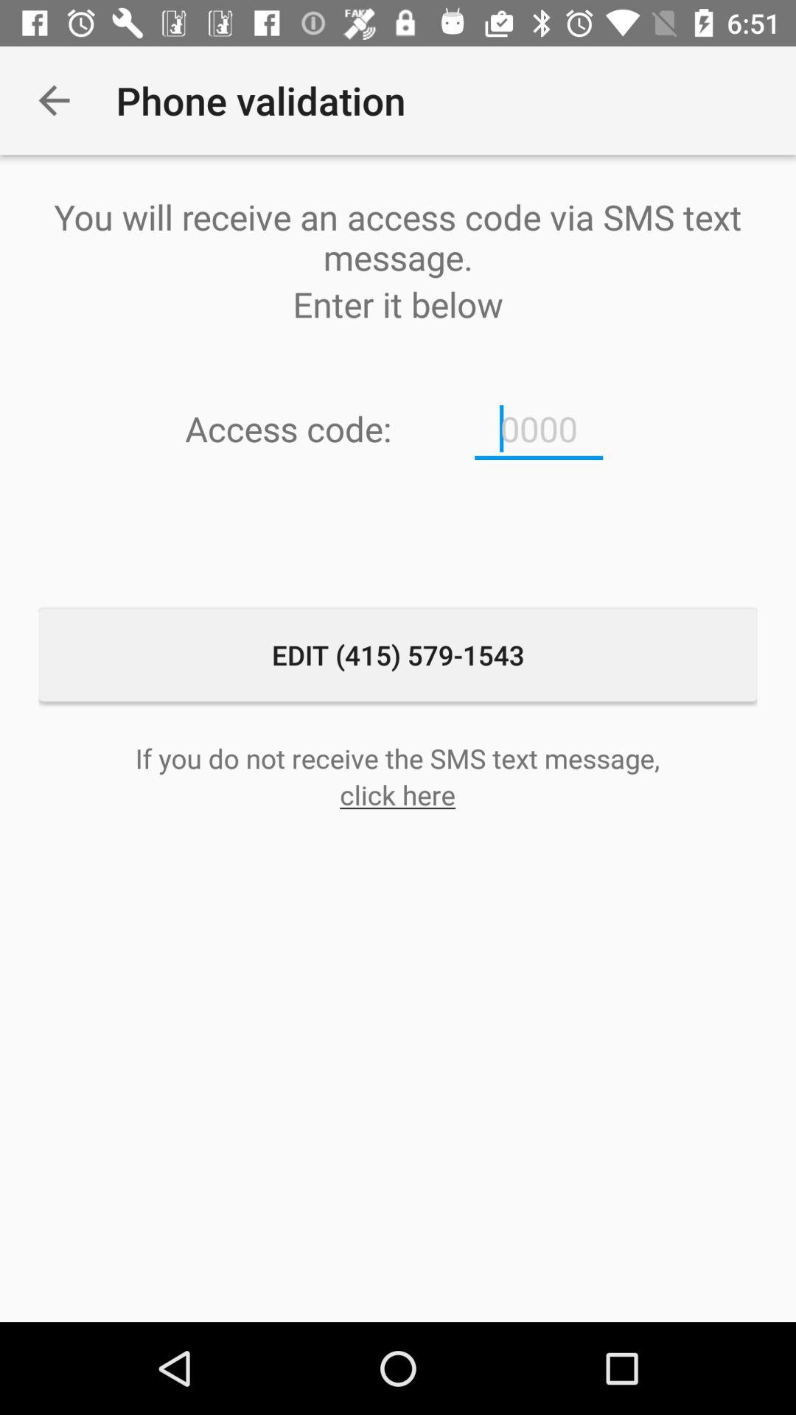  What do you see at coordinates (398, 794) in the screenshot?
I see `turn on click here icon` at bounding box center [398, 794].